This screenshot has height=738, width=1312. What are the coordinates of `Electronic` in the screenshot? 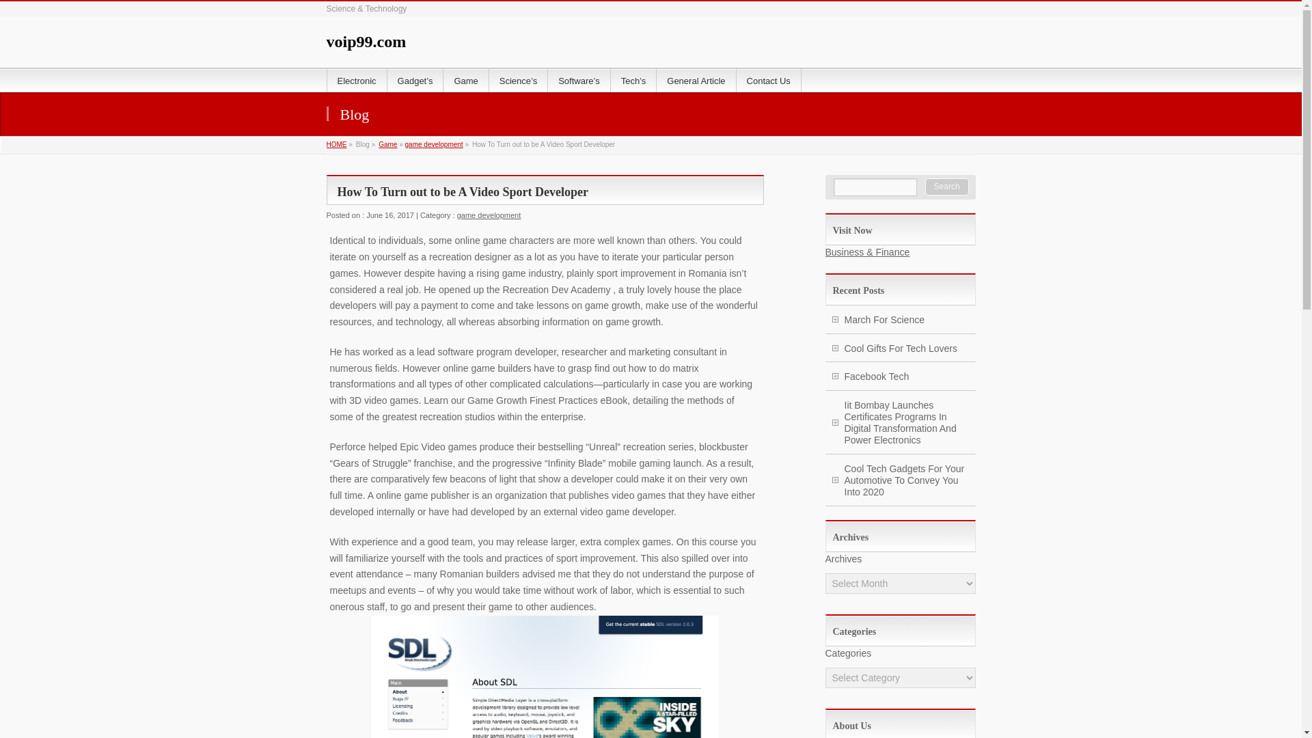 It's located at (357, 81).